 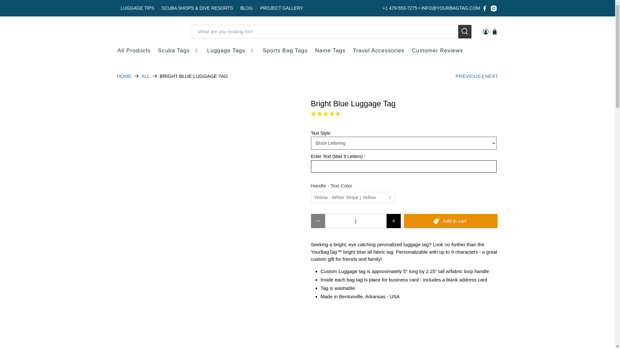 What do you see at coordinates (124, 76) in the screenshot?
I see `YourBagTag` at bounding box center [124, 76].